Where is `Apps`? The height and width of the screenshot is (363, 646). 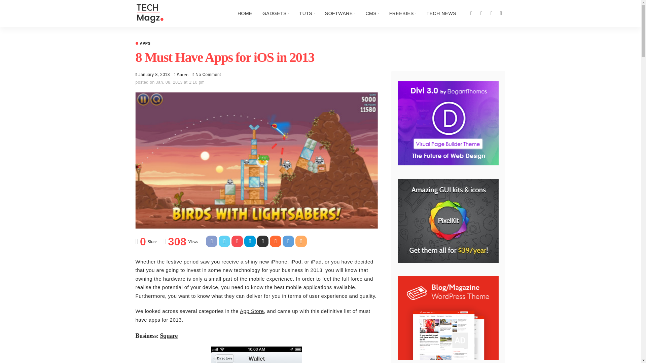 Apps is located at coordinates (143, 44).